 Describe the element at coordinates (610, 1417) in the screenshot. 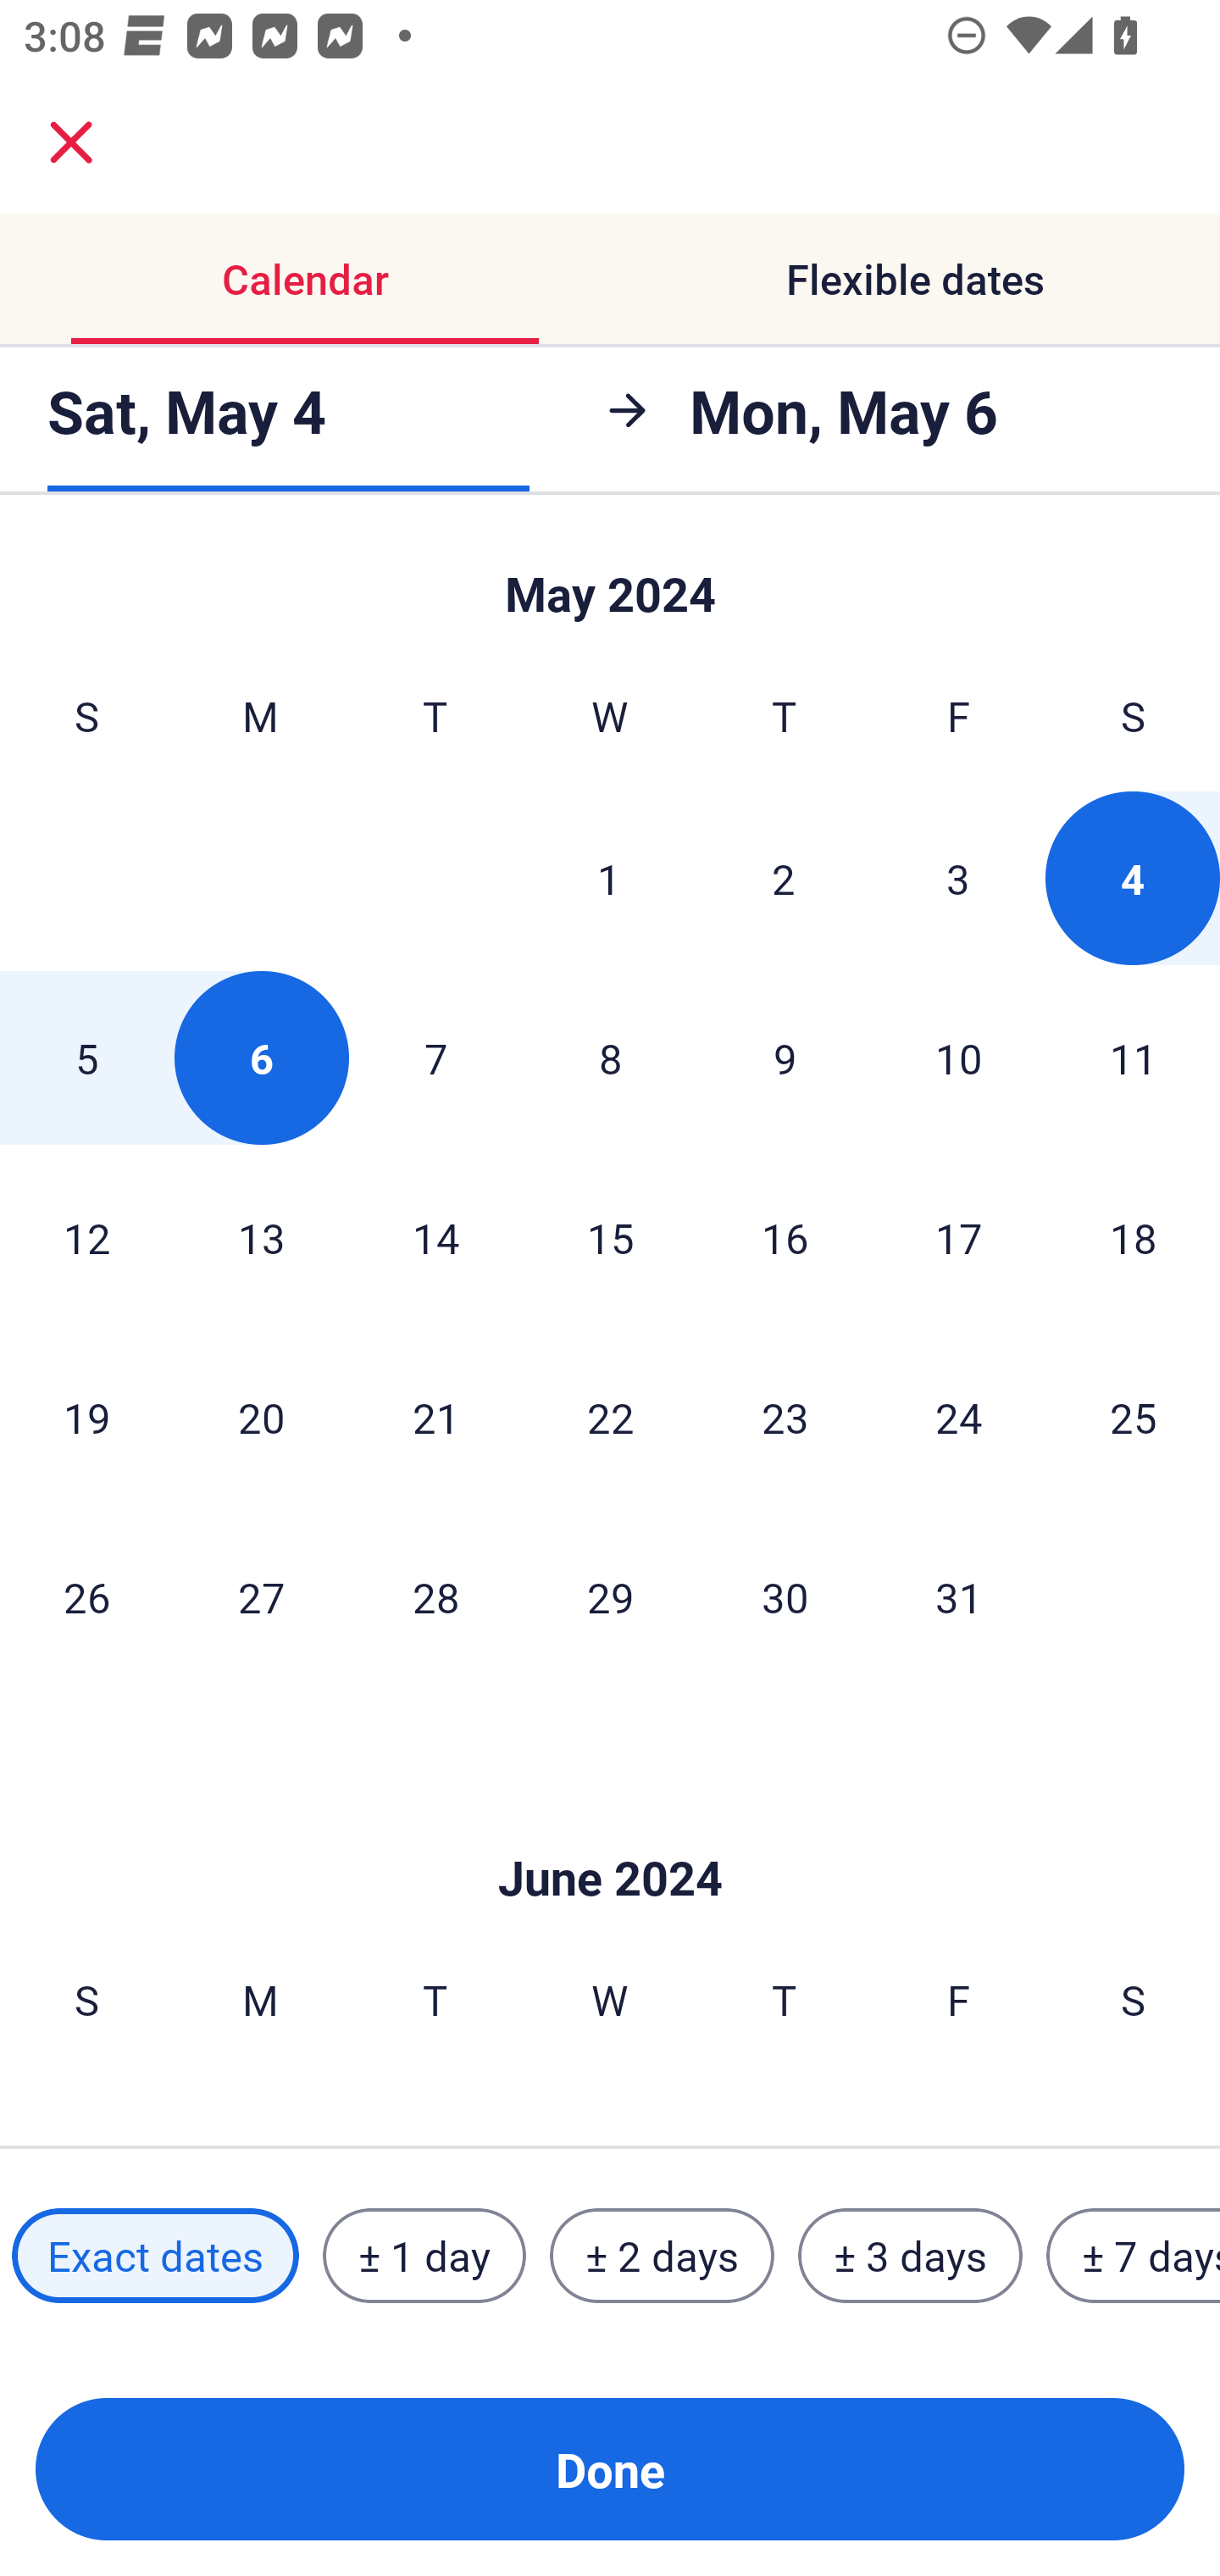

I see `22 Wednesday, May 22, 2024` at that location.